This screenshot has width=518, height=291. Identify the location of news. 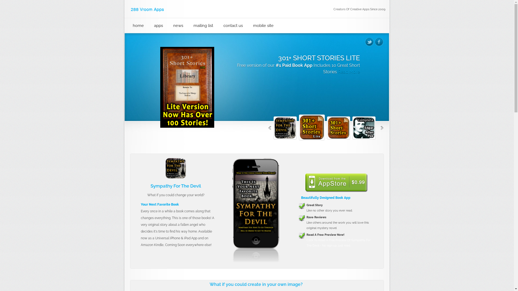
(178, 26).